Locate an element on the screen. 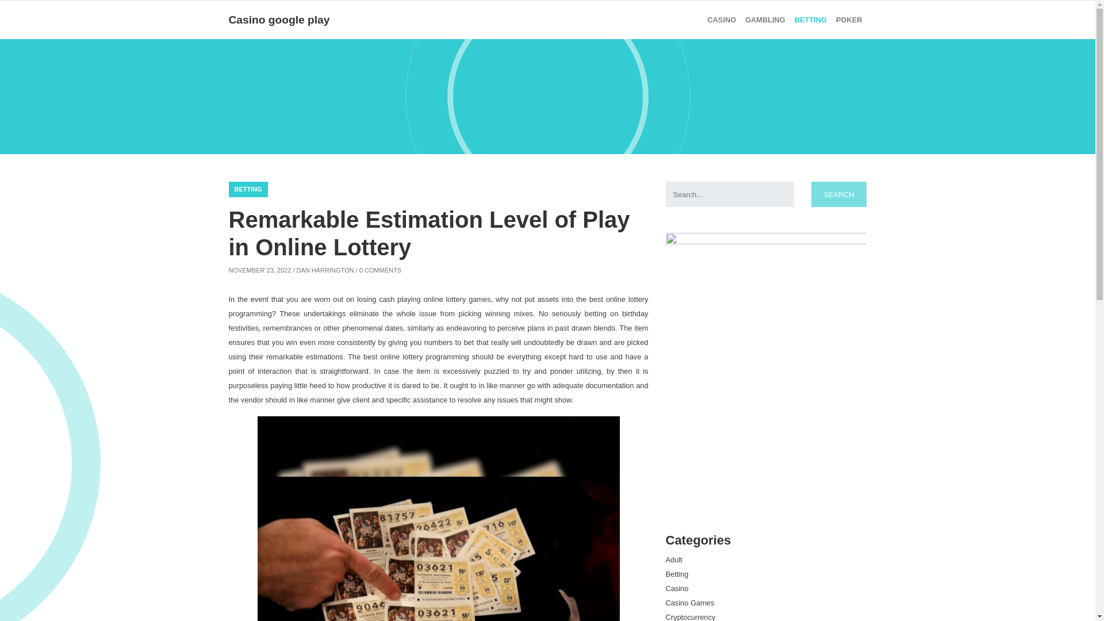 The image size is (1104, 621). Casino is located at coordinates (721, 20).